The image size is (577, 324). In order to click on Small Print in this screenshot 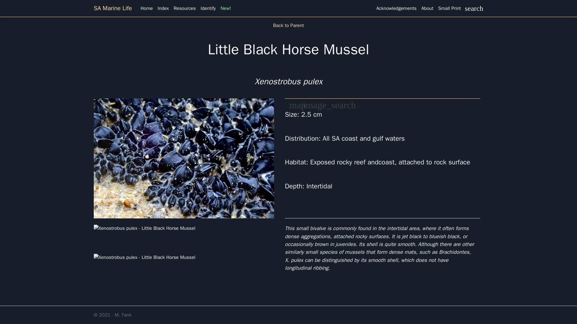, I will do `click(449, 8)`.